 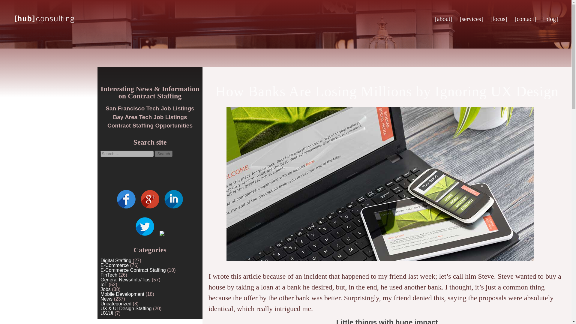 What do you see at coordinates (106, 299) in the screenshot?
I see `News` at bounding box center [106, 299].